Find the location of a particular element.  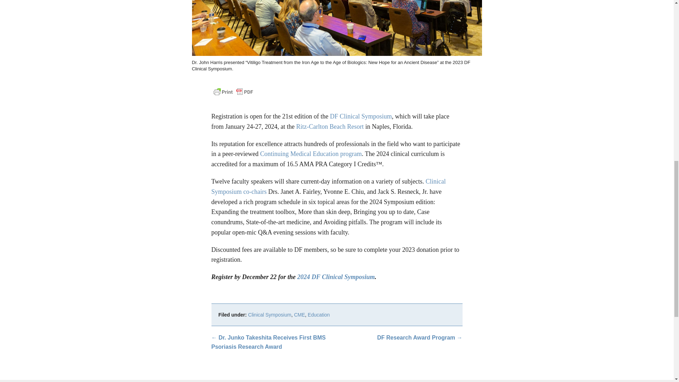

DF Clinical Symposium is located at coordinates (361, 116).